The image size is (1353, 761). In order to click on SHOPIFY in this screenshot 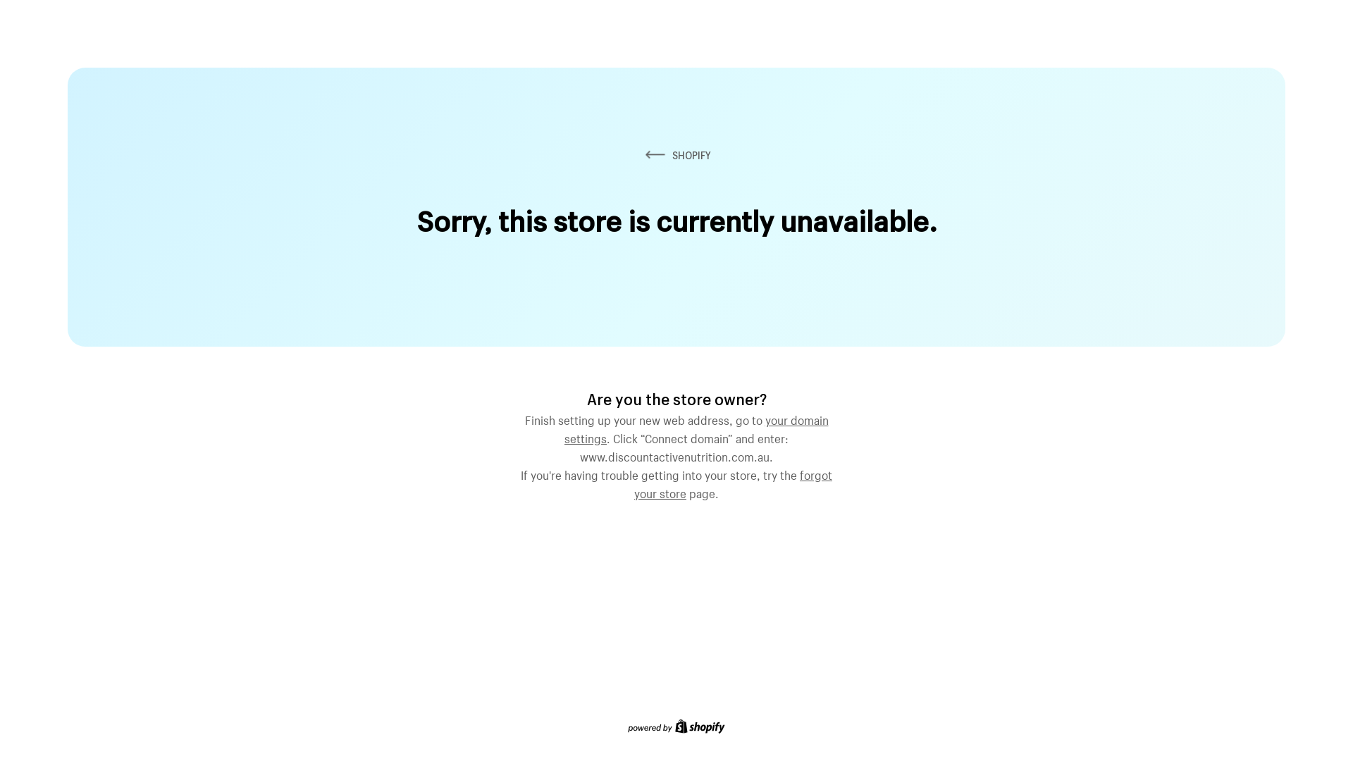, I will do `click(676, 155)`.